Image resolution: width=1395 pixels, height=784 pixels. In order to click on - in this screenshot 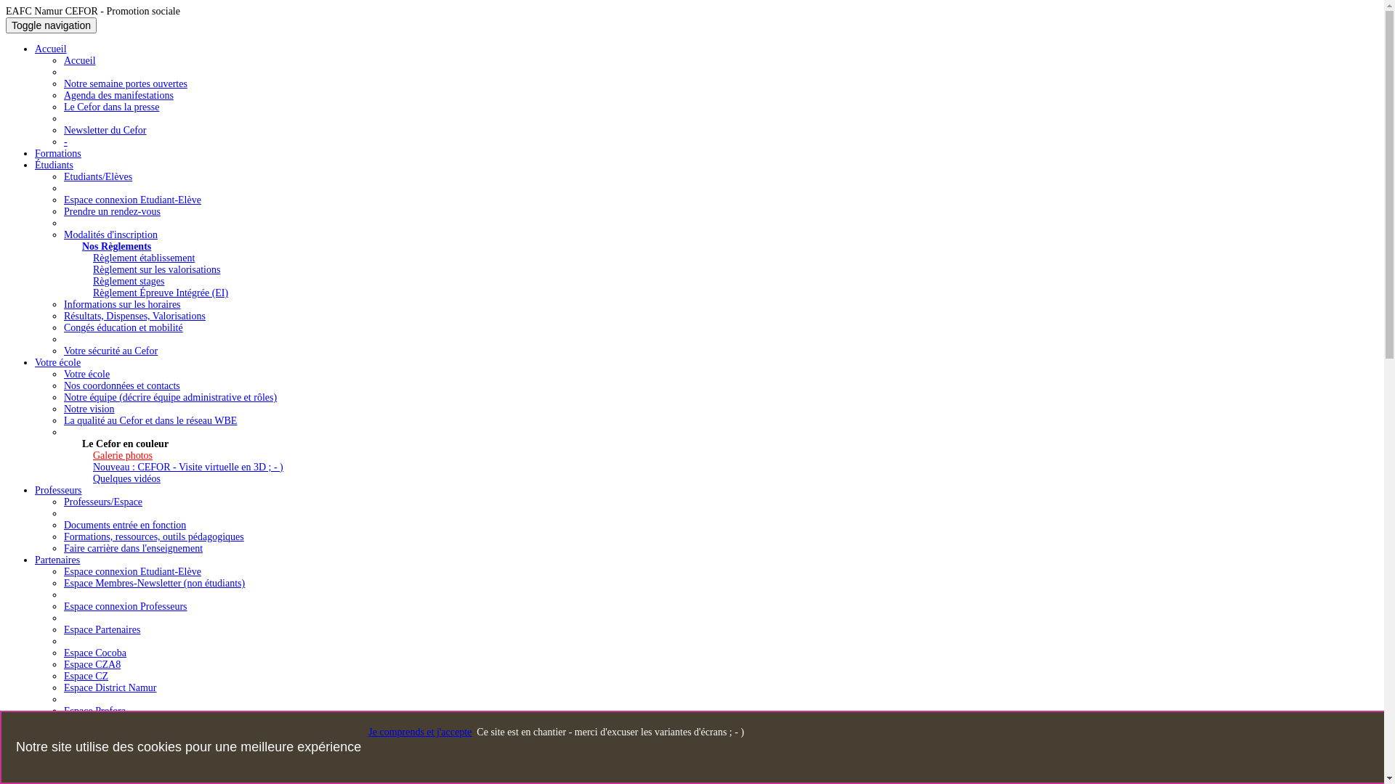, I will do `click(65, 142)`.